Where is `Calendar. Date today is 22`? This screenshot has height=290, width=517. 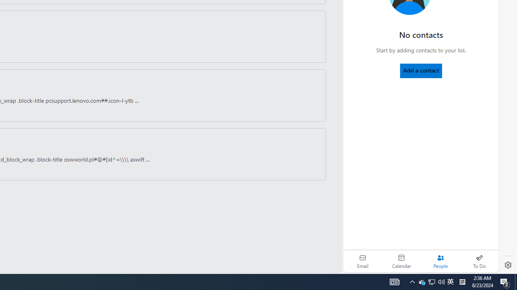 Calendar. Date today is 22 is located at coordinates (401, 261).